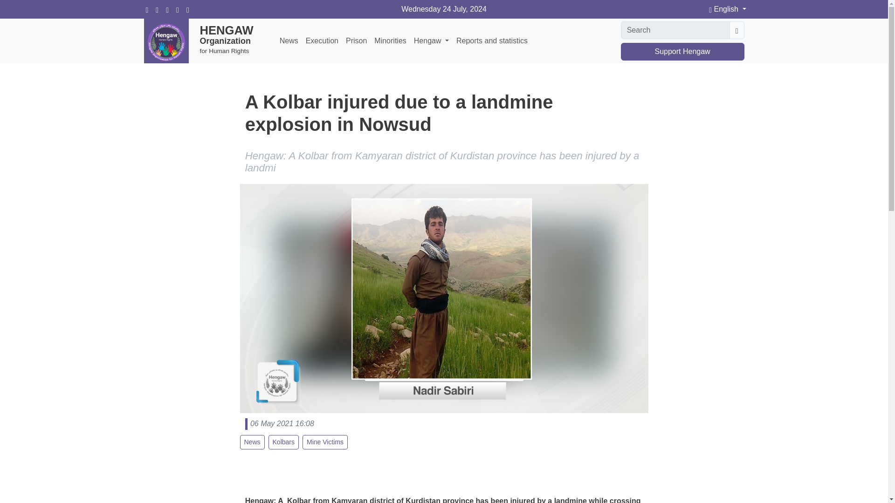 The height and width of the screenshot is (503, 895). I want to click on News, so click(289, 41).